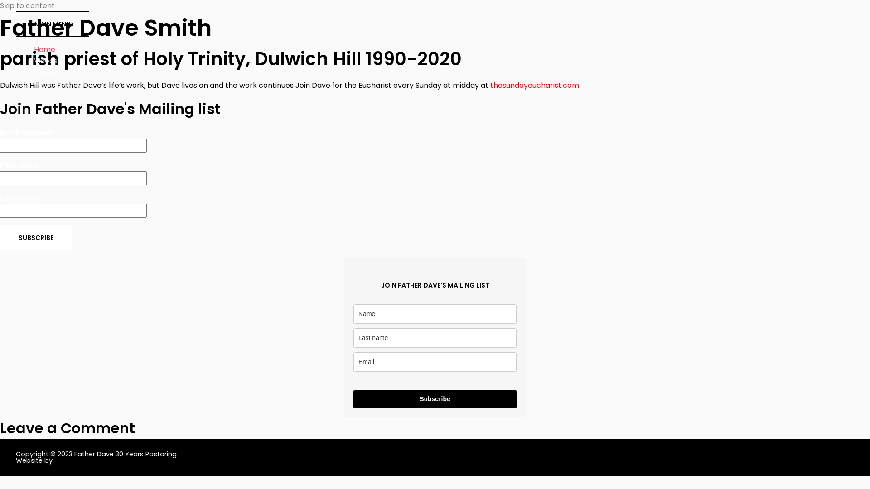 The image size is (870, 489). What do you see at coordinates (435, 399) in the screenshot?
I see `Subscribe` at bounding box center [435, 399].